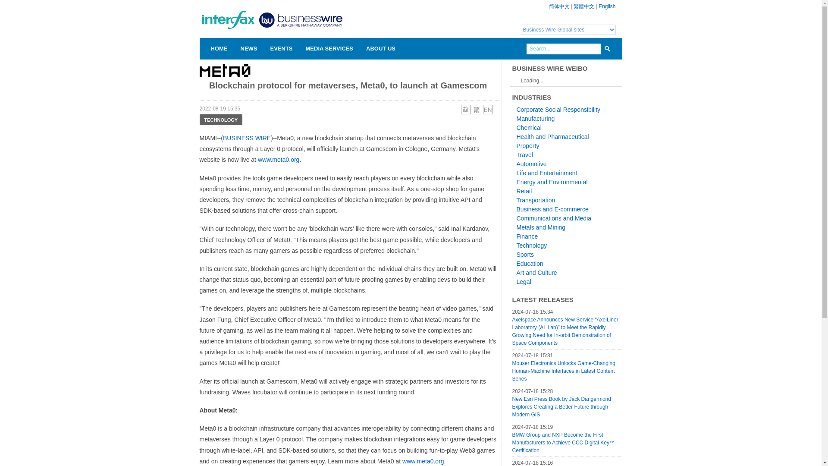 The image size is (828, 466). Describe the element at coordinates (525, 155) in the screenshot. I see `Travel` at that location.